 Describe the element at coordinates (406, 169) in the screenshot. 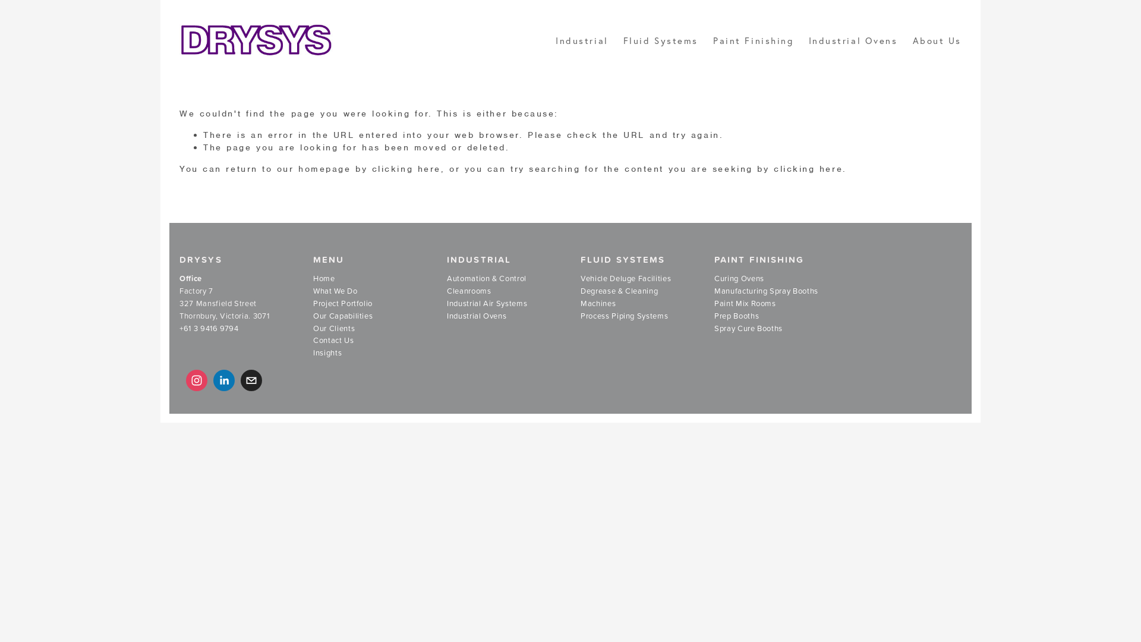

I see `clicking here` at that location.